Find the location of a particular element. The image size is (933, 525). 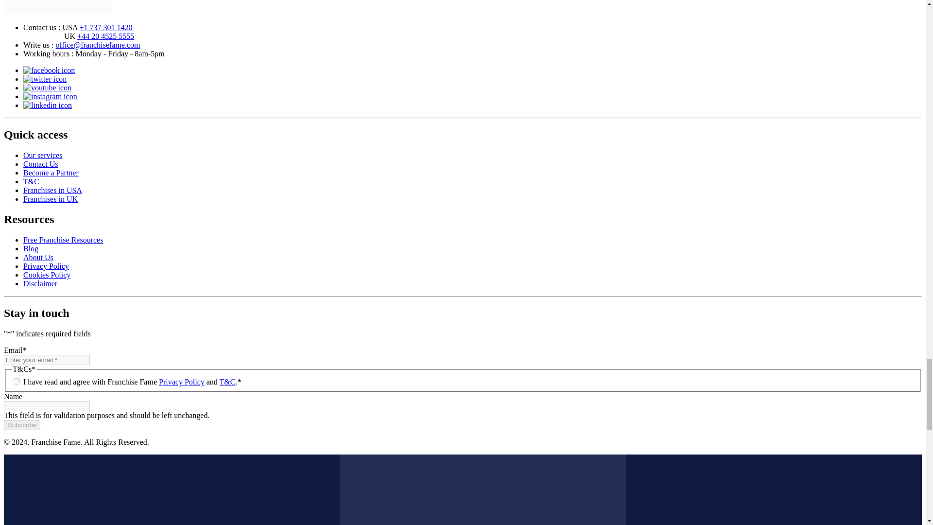

1 is located at coordinates (17, 381).